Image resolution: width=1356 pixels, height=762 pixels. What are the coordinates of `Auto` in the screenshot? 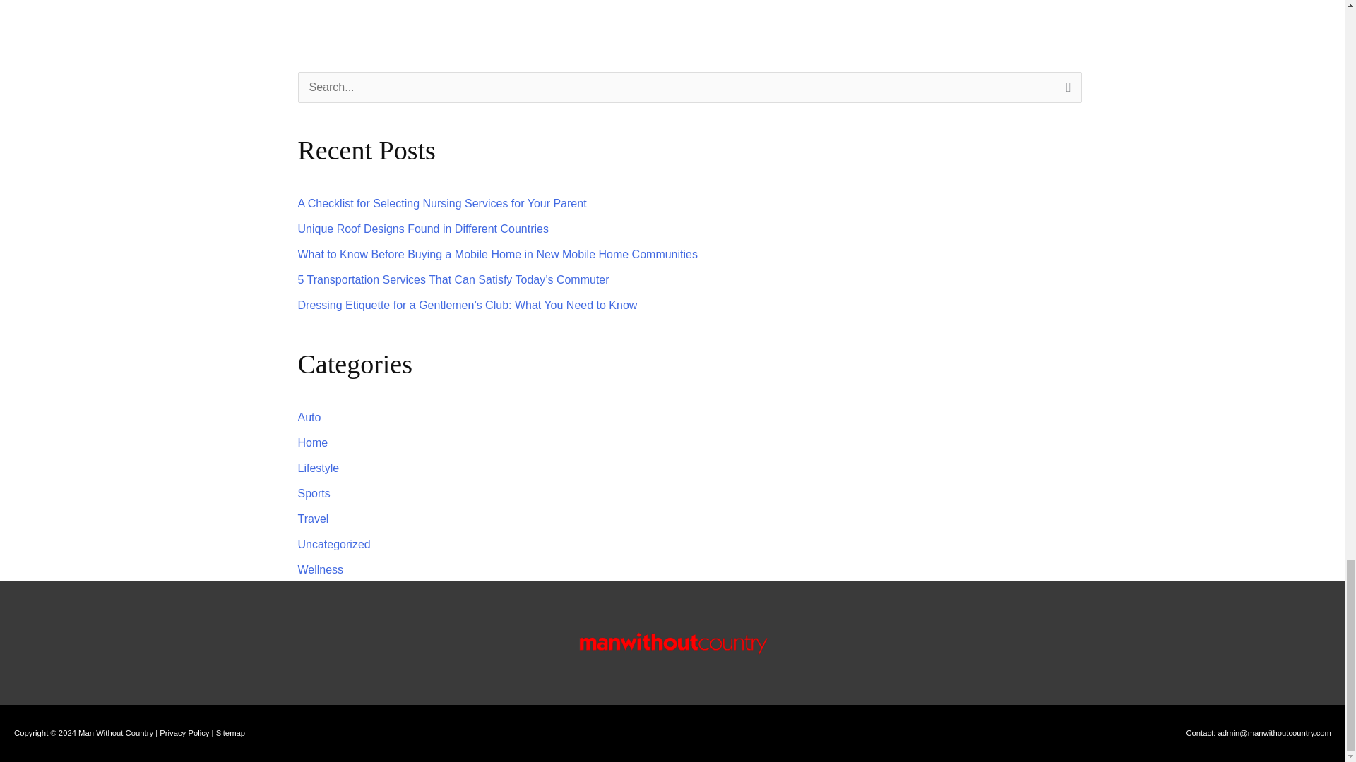 It's located at (309, 418).